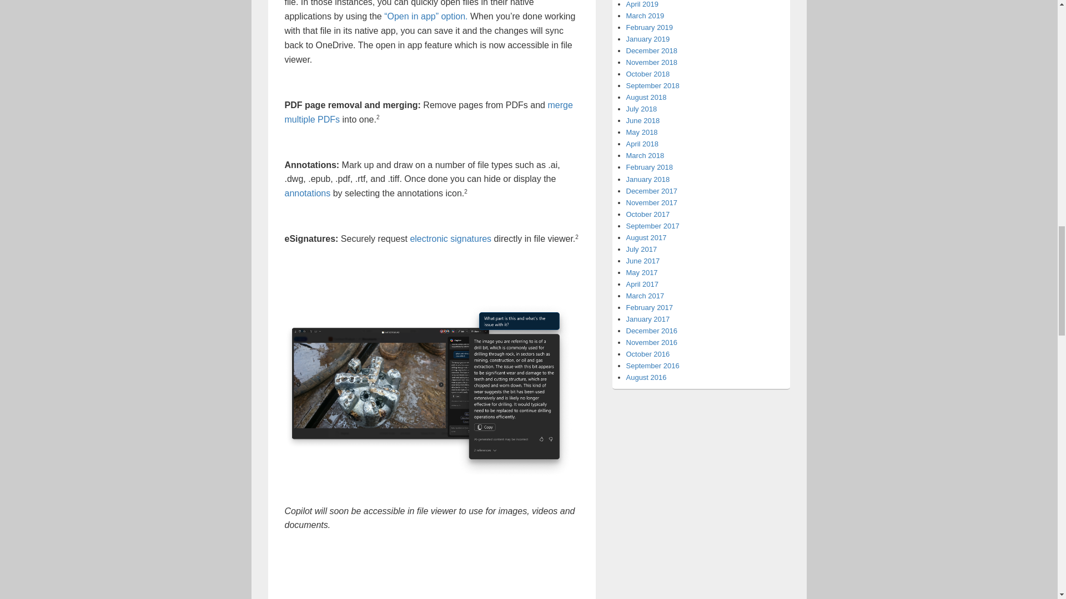 The width and height of the screenshot is (1066, 599). Describe the element at coordinates (431, 389) in the screenshot. I see `OneDrive1.png` at that location.